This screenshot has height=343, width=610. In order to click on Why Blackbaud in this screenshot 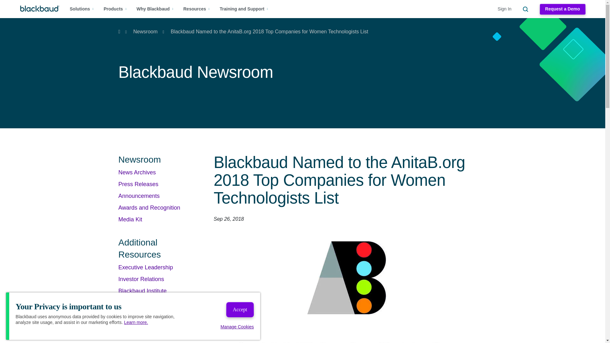, I will do `click(155, 9)`.